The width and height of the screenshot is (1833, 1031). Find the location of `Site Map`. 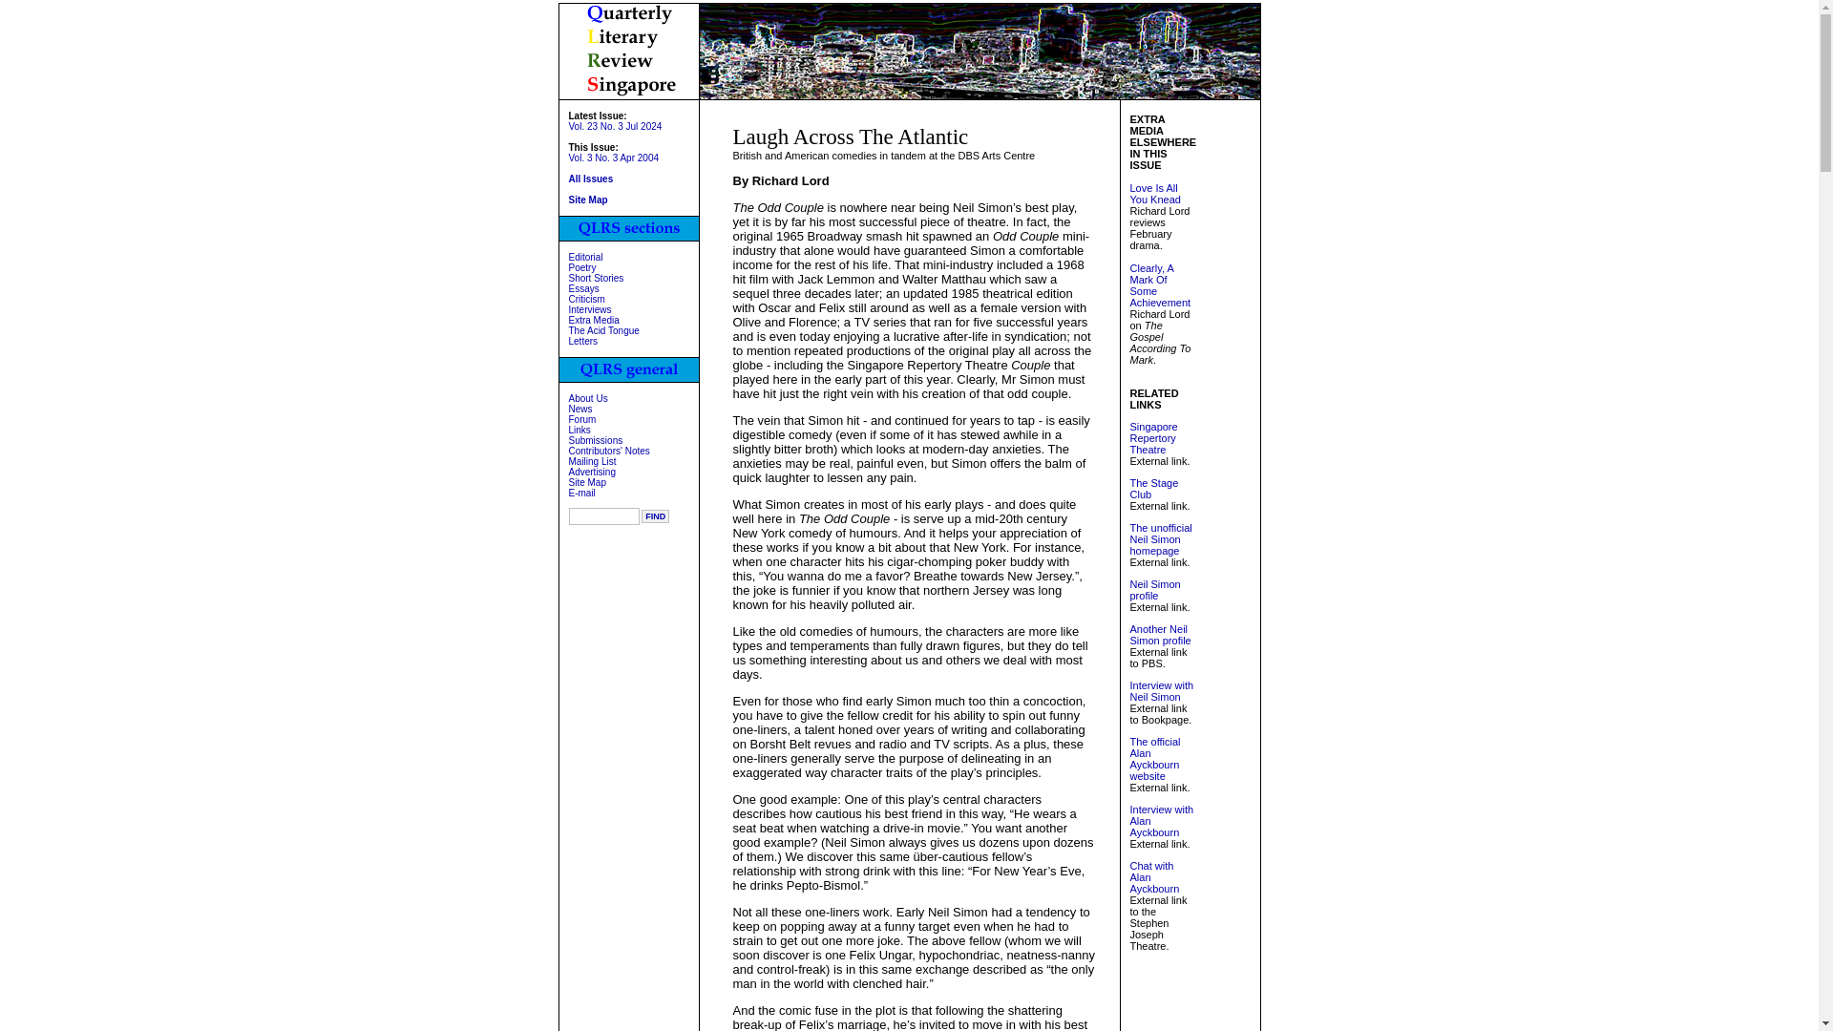

Site Map is located at coordinates (587, 482).